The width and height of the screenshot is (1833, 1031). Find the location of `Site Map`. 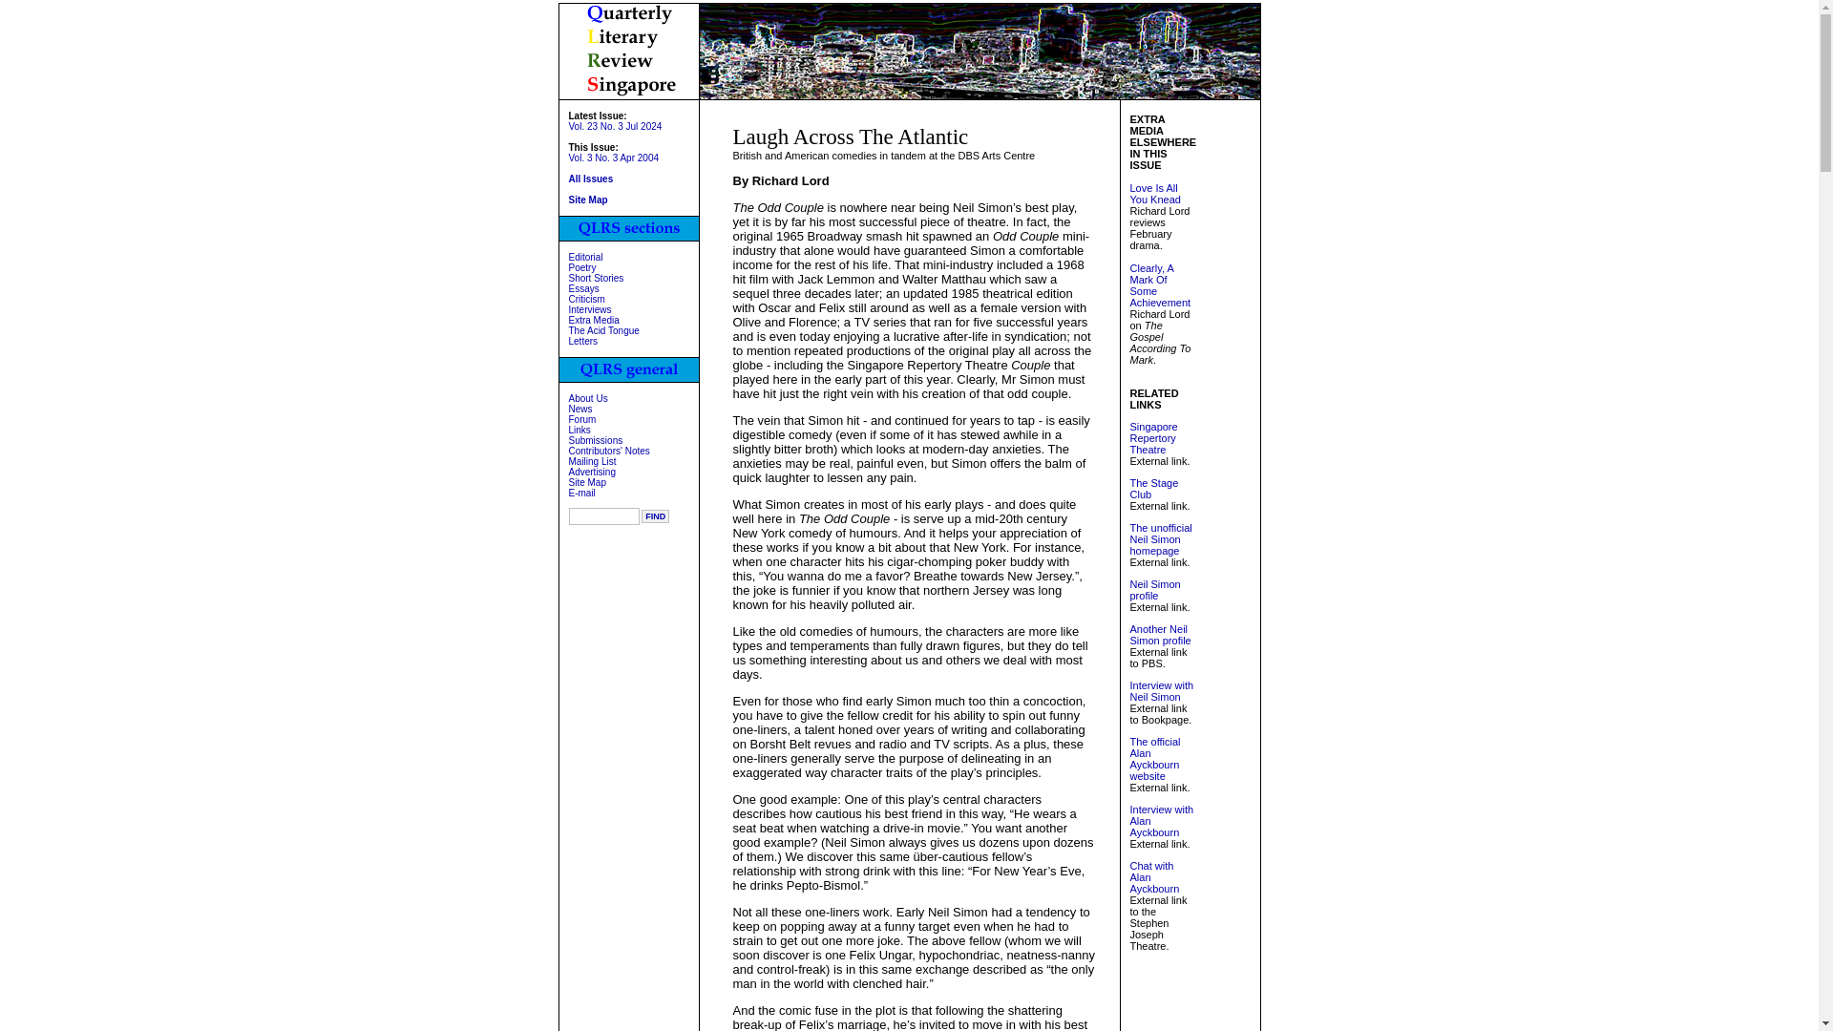

Site Map is located at coordinates (587, 482).